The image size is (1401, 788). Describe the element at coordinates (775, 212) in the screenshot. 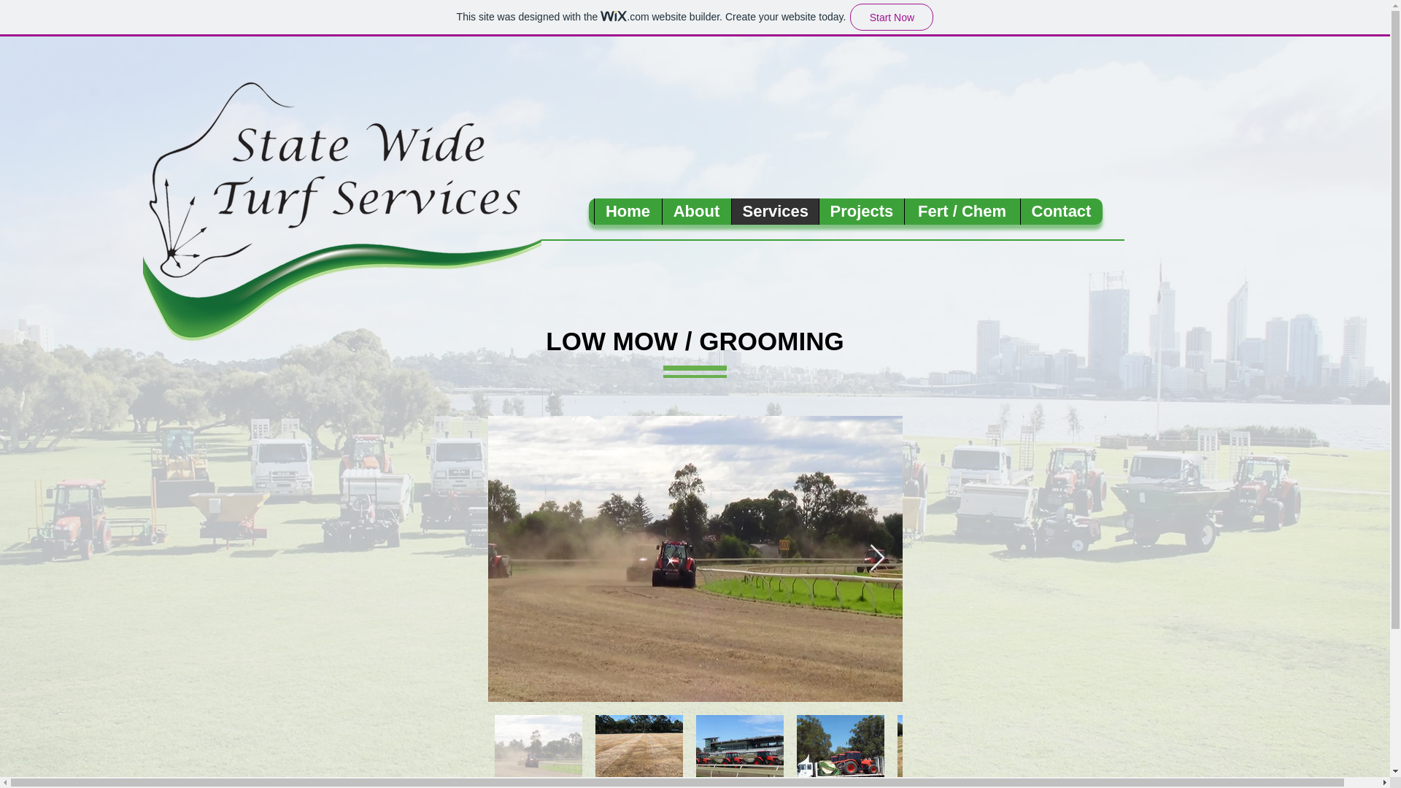

I see `Services` at that location.